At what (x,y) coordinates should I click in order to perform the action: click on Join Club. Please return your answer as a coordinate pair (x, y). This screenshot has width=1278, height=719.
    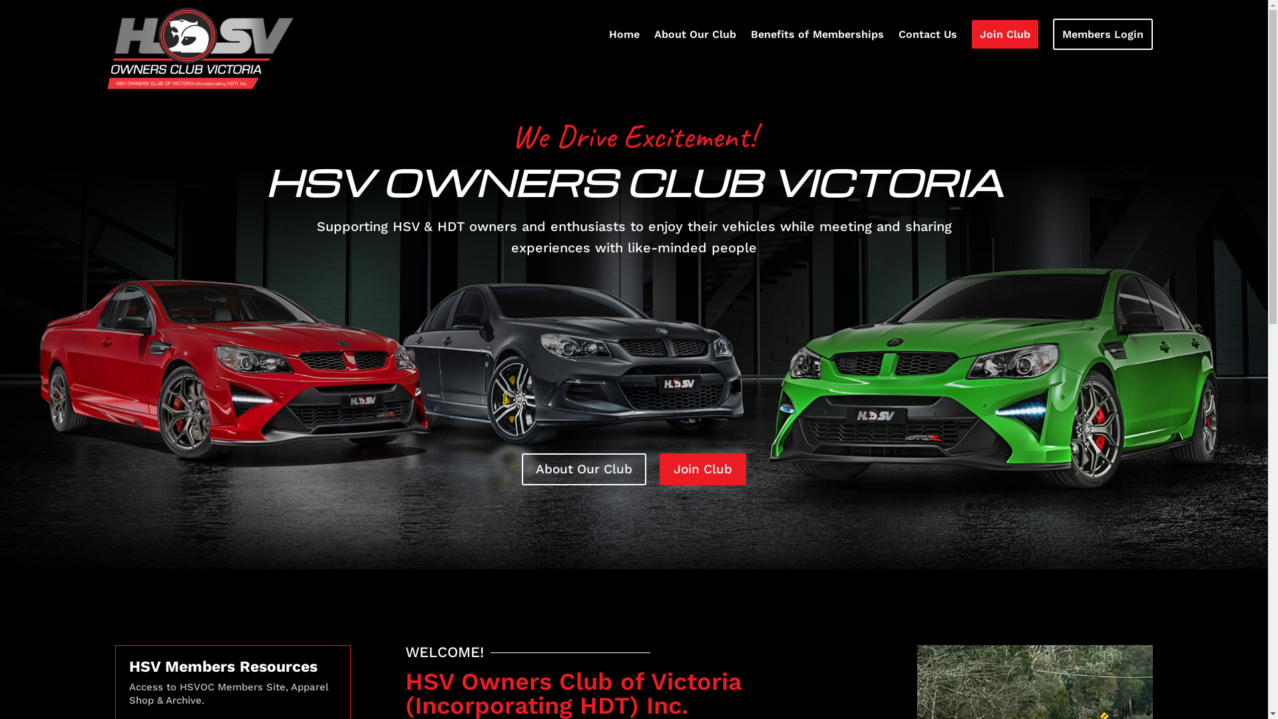
    Looking at the image, I should click on (703, 469).